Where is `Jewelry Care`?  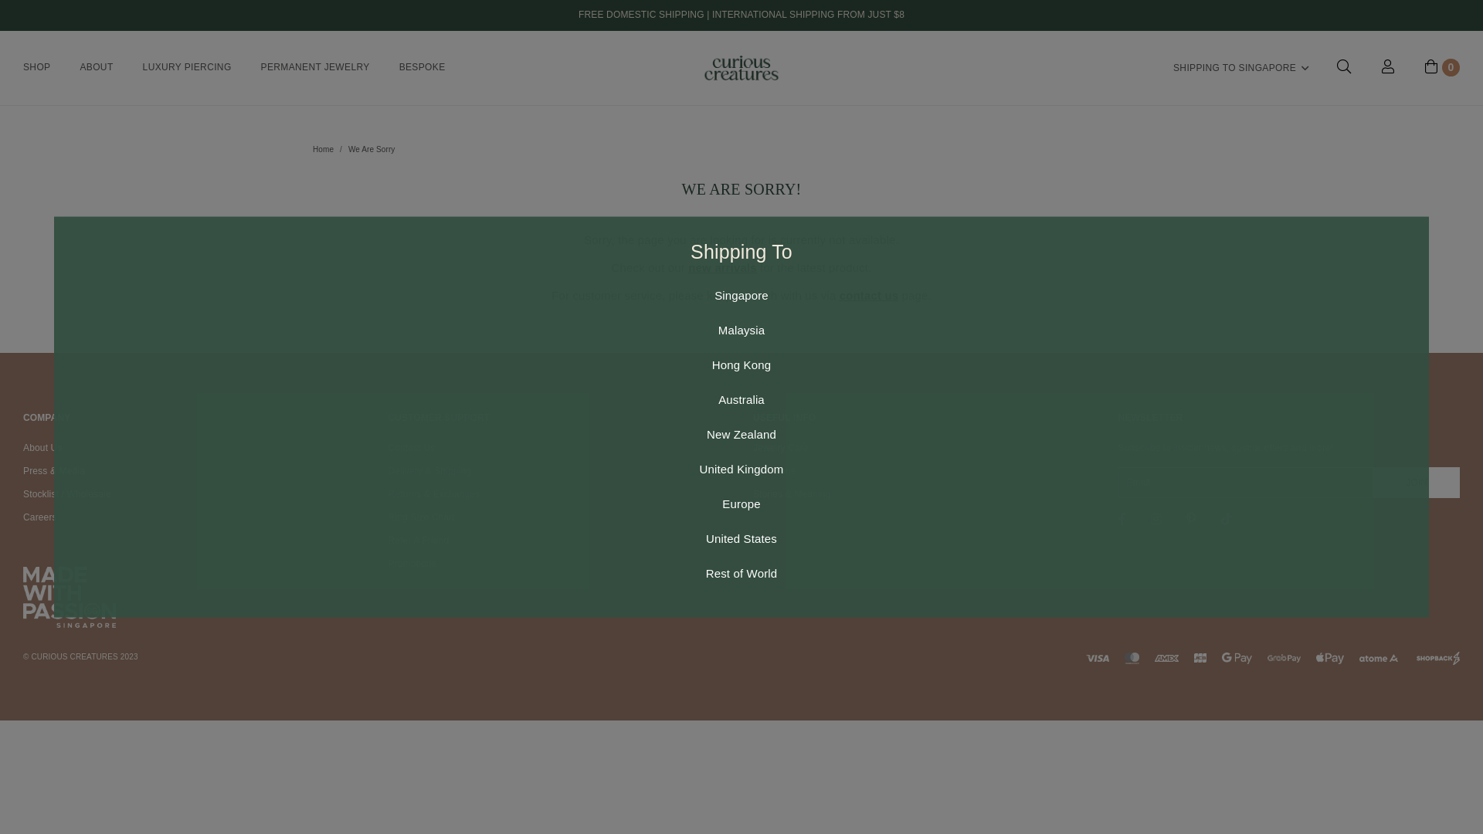
Jewelry Care is located at coordinates (781, 449).